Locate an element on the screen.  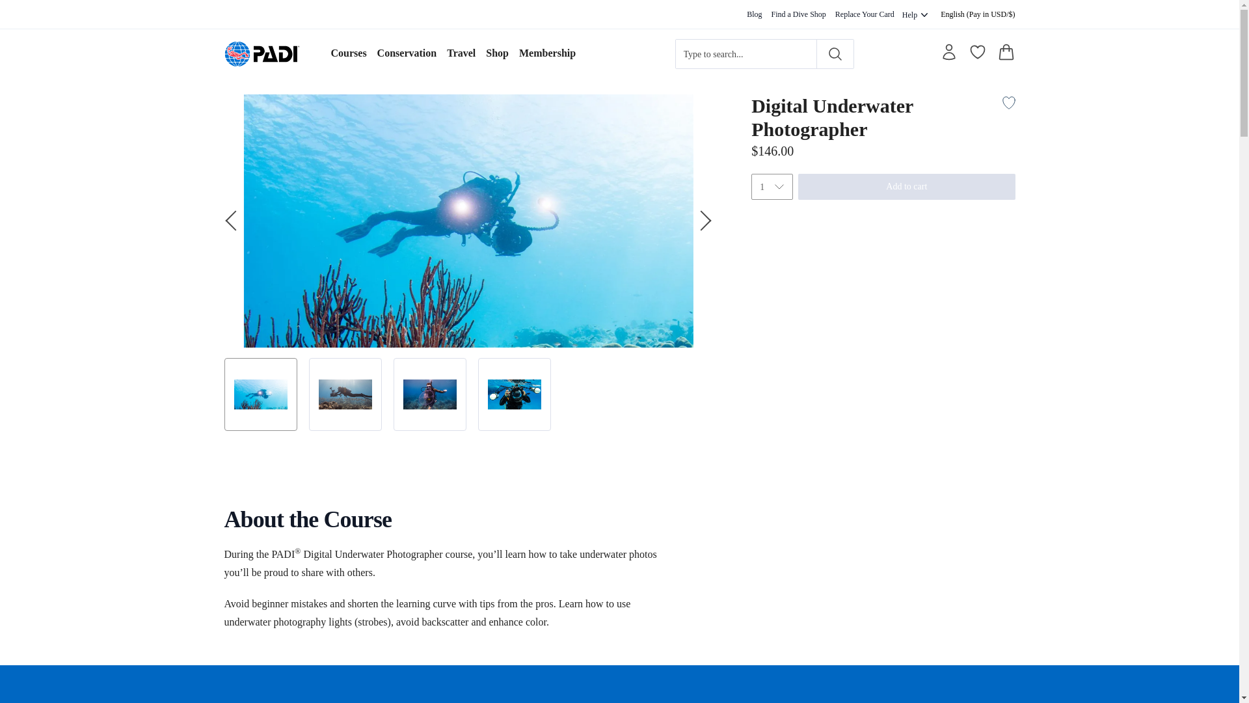
Help is located at coordinates (916, 14).